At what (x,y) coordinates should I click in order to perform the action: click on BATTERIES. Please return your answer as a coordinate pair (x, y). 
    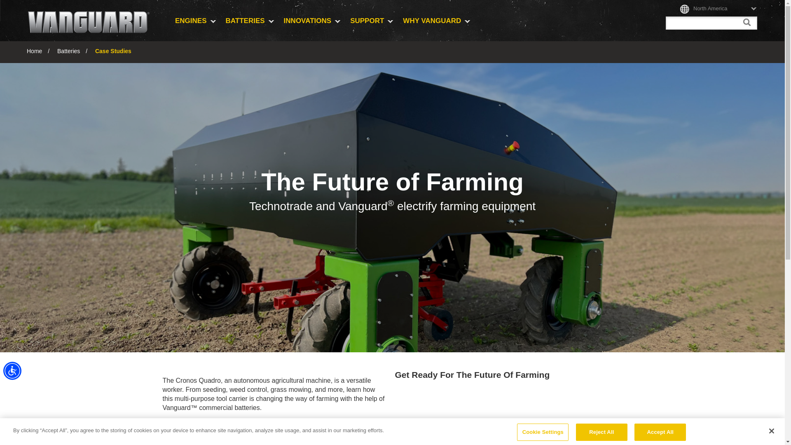
    Looking at the image, I should click on (250, 23).